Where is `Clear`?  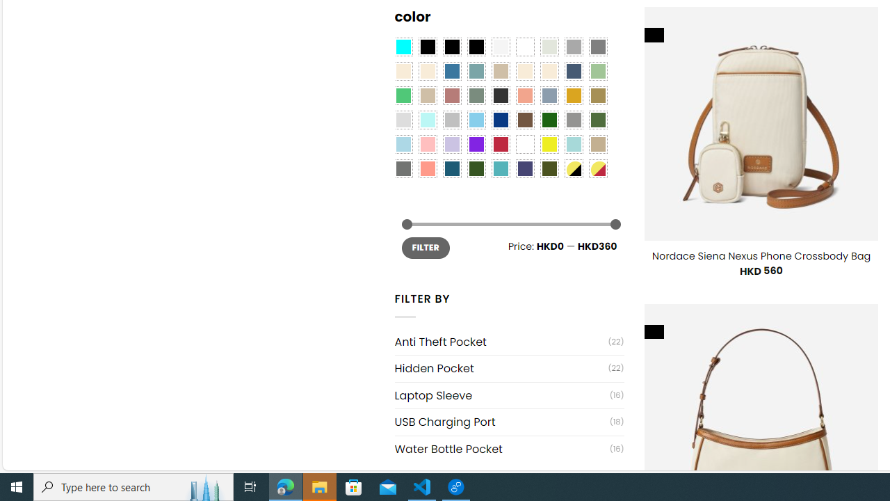
Clear is located at coordinates (525, 47).